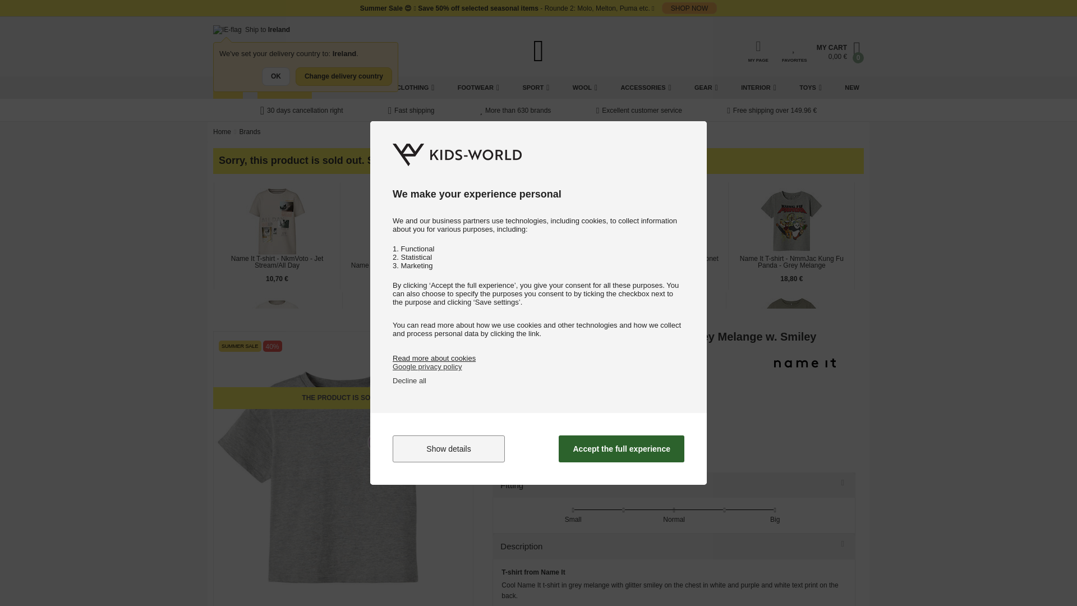  What do you see at coordinates (434, 358) in the screenshot?
I see `Read more about cookies` at bounding box center [434, 358].